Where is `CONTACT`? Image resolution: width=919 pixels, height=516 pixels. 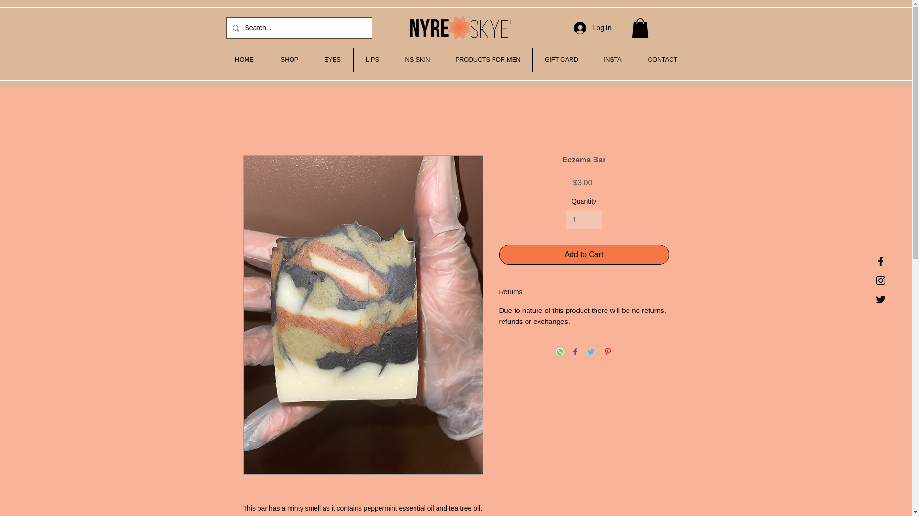
CONTACT is located at coordinates (662, 60).